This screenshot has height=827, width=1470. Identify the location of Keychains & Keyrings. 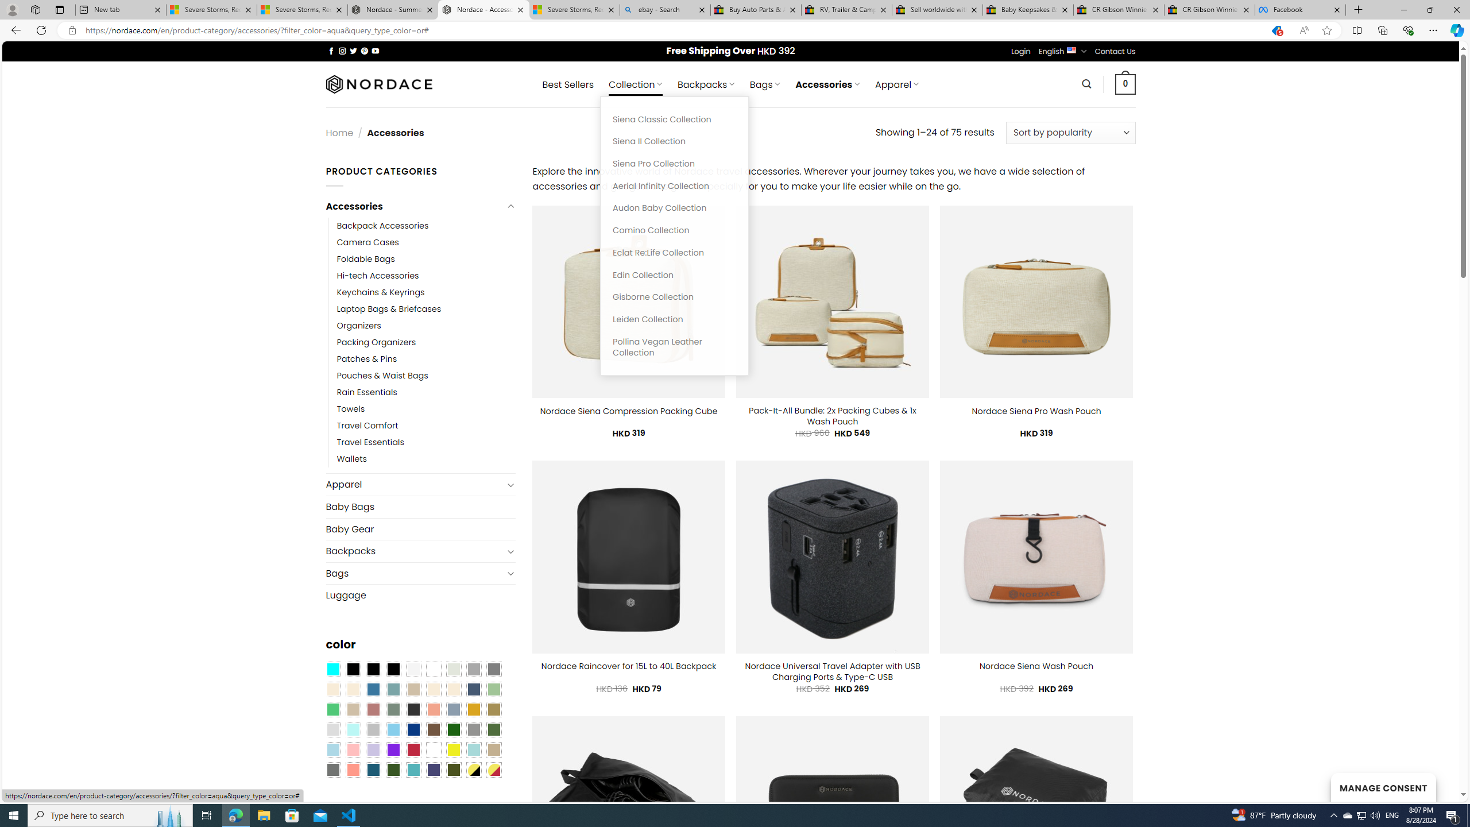
(426, 292).